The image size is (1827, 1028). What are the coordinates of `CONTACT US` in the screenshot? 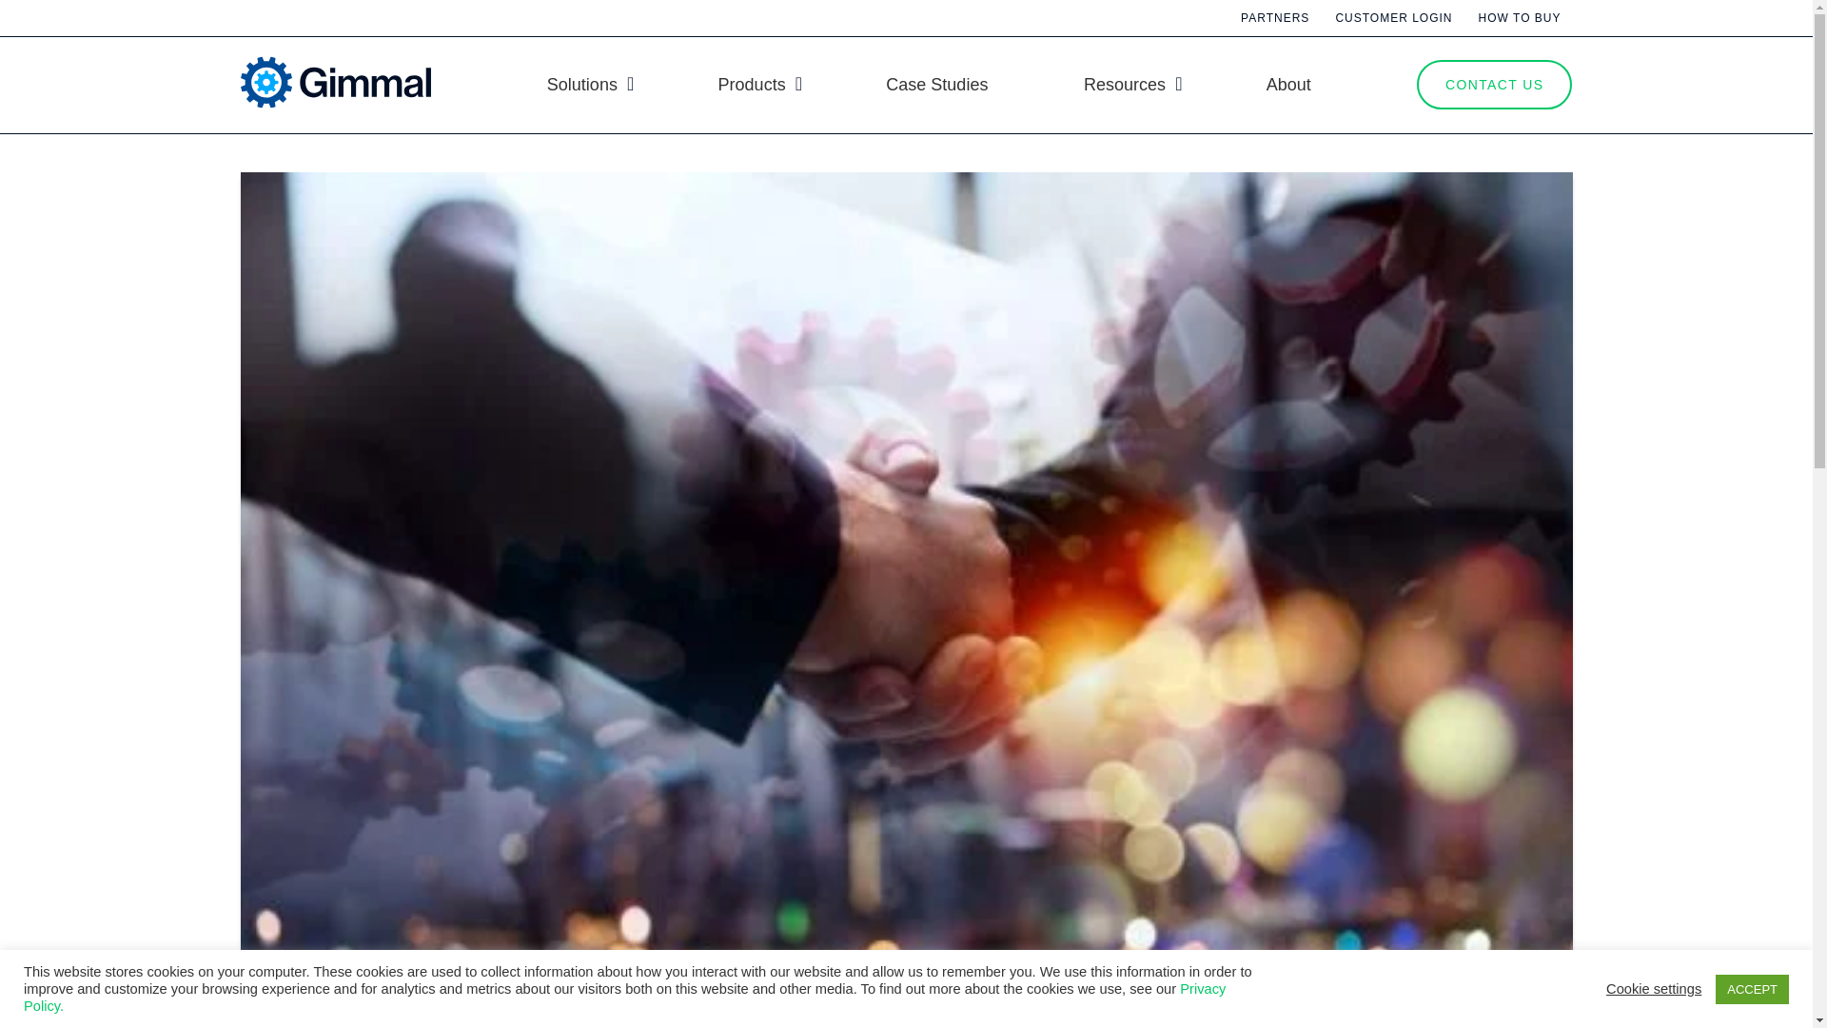 It's located at (1465, 84).